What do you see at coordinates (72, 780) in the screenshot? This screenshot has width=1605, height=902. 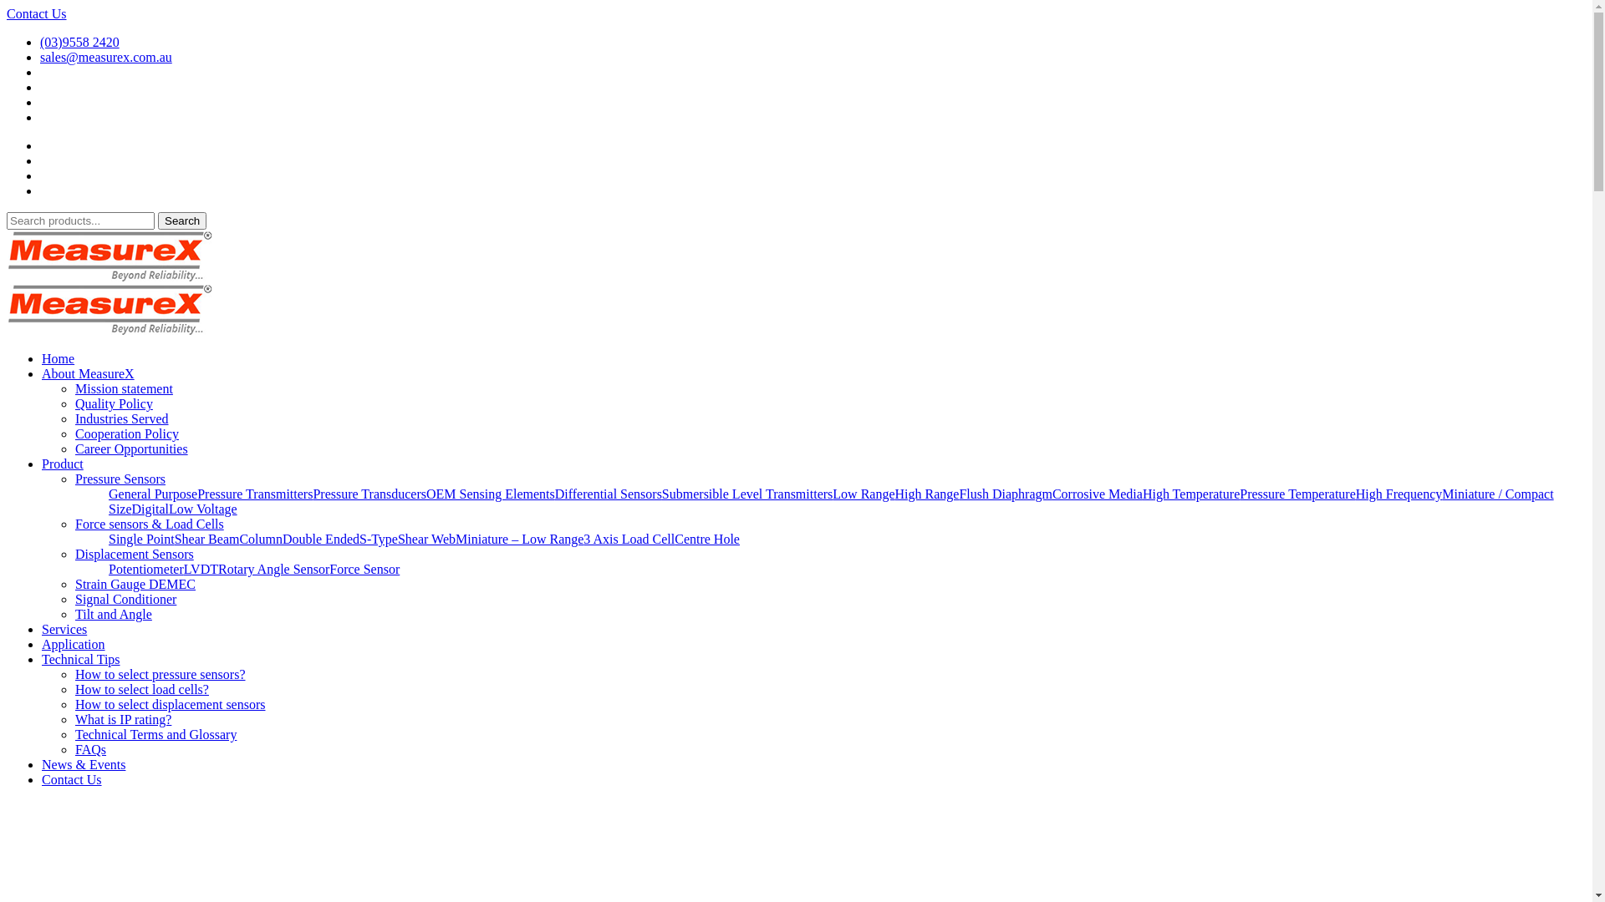 I see `Contact Us` at bounding box center [72, 780].